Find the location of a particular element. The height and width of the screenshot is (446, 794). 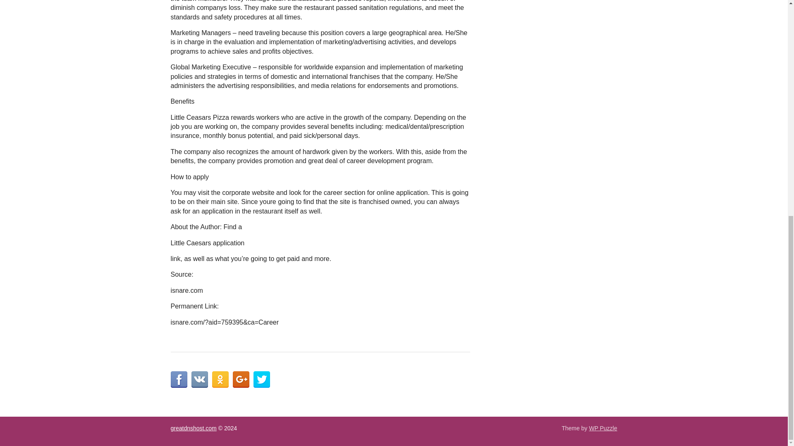

Share in OK is located at coordinates (220, 379).